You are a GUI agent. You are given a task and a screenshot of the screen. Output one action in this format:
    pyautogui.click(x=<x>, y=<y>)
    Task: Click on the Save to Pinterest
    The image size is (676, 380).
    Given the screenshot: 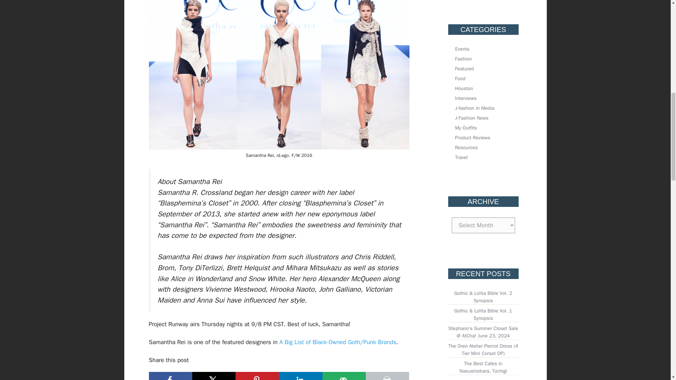 What is the action you would take?
    pyautogui.click(x=257, y=376)
    